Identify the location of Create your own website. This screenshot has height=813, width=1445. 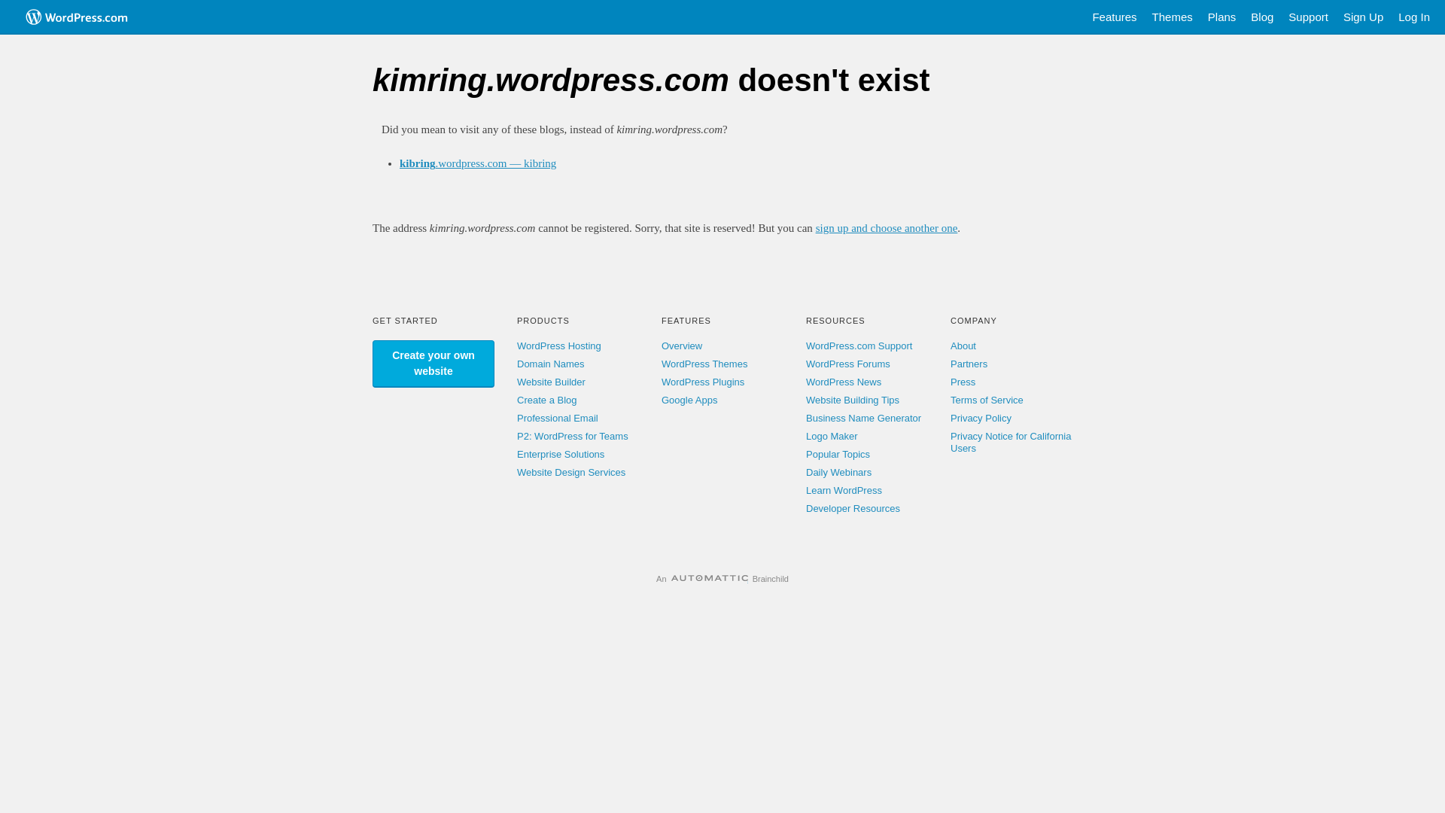
(433, 364).